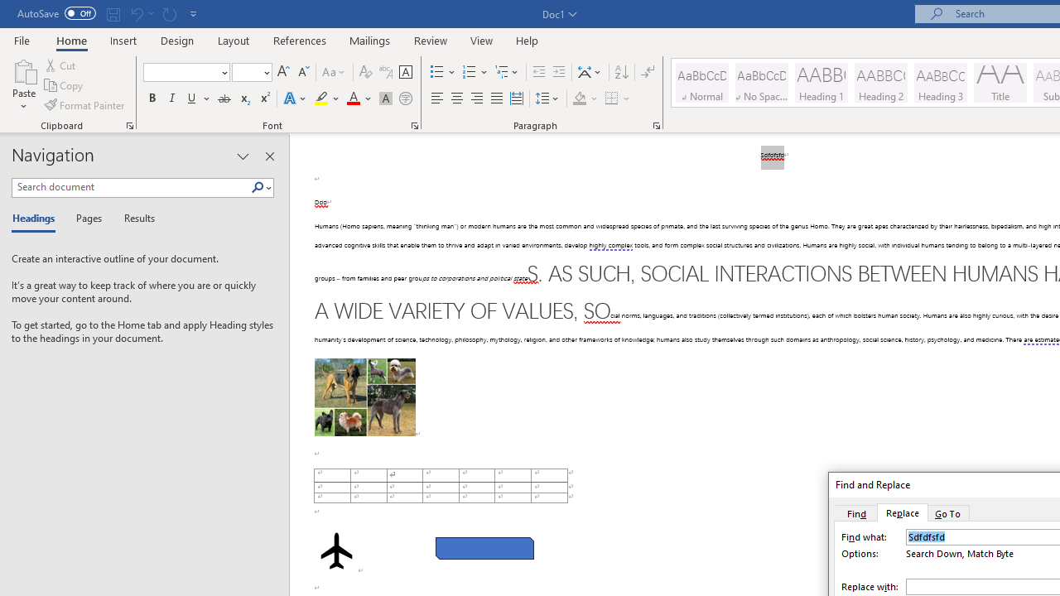 This screenshot has width=1060, height=596. I want to click on Phonetic Guide..., so click(386, 73).